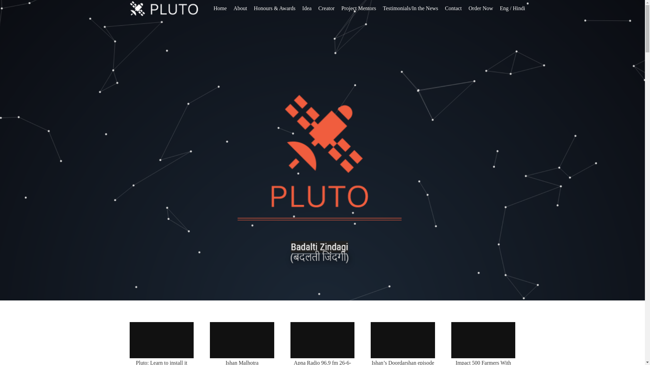 The width and height of the screenshot is (650, 365). I want to click on Contact, so click(453, 8).